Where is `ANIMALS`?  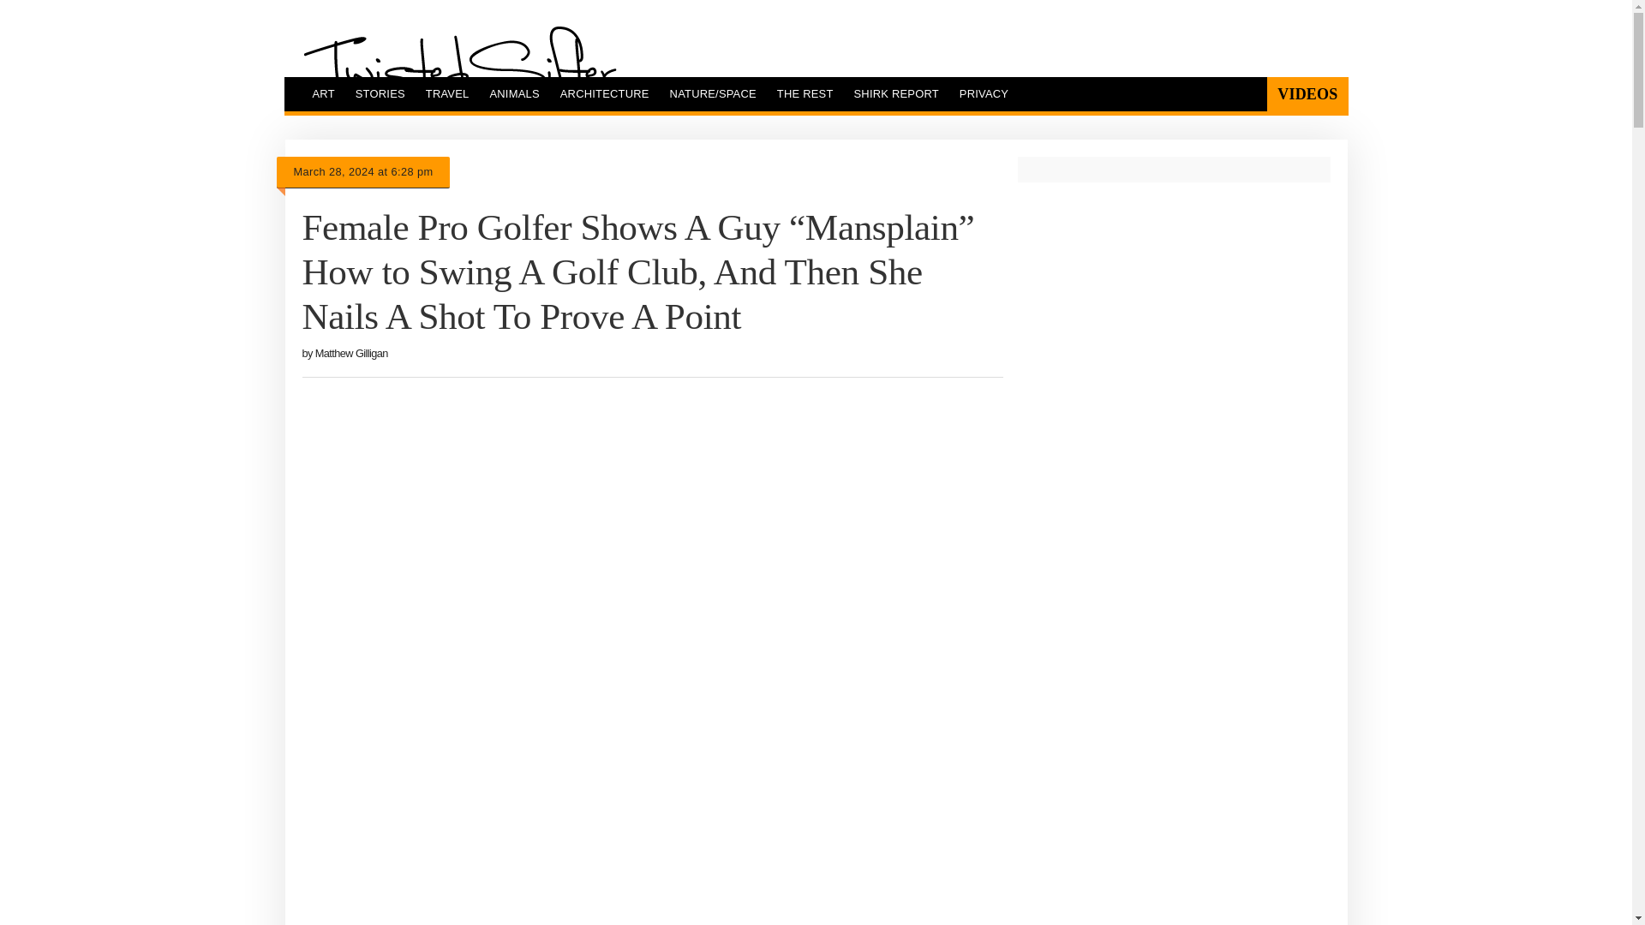 ANIMALS is located at coordinates (514, 93).